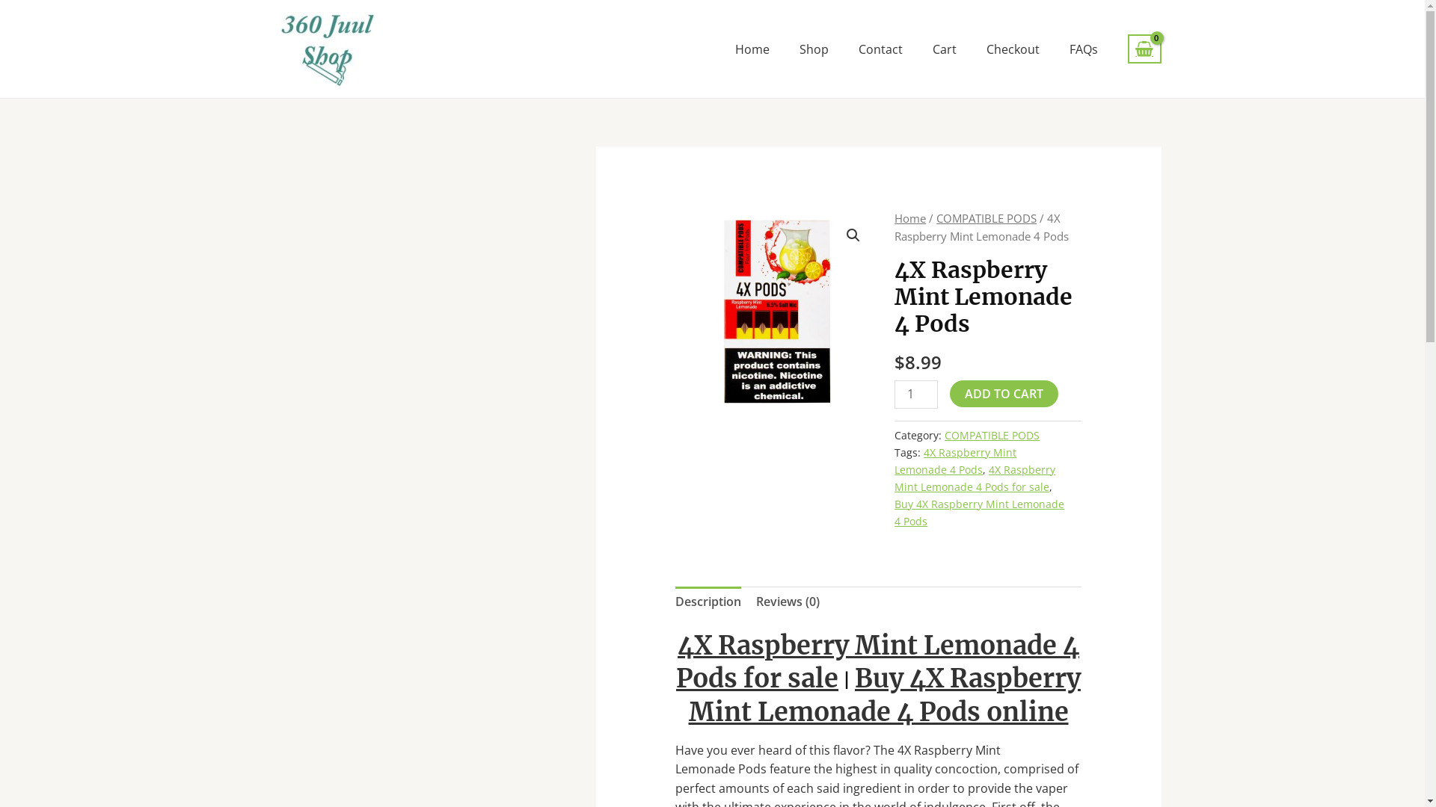  I want to click on COMPATIBLE PODS, so click(987, 218).